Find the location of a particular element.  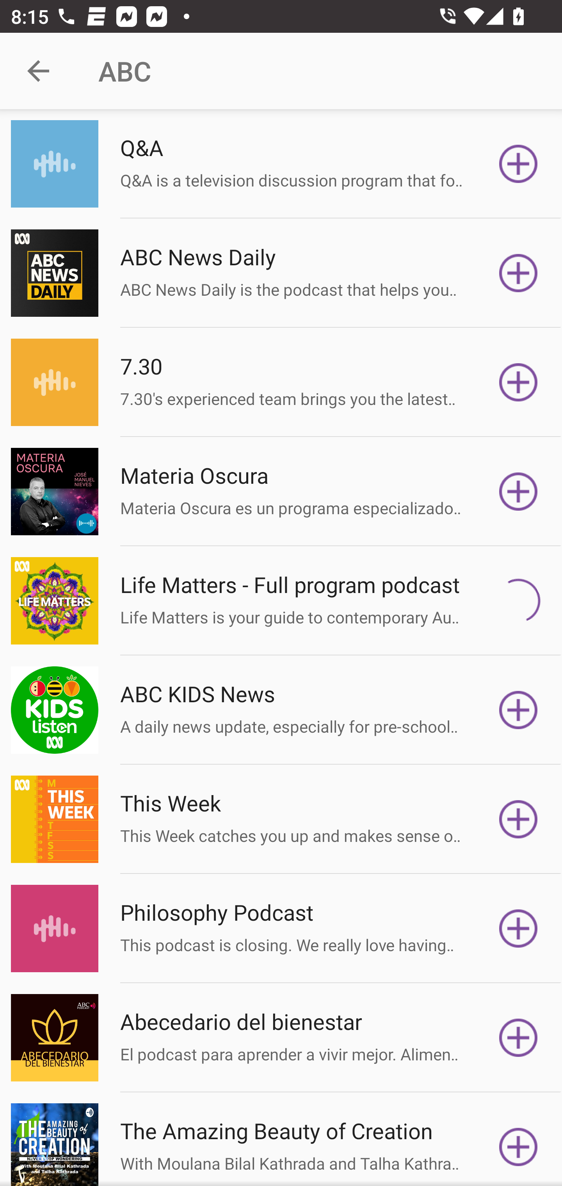

Subscribe is located at coordinates (518, 382).